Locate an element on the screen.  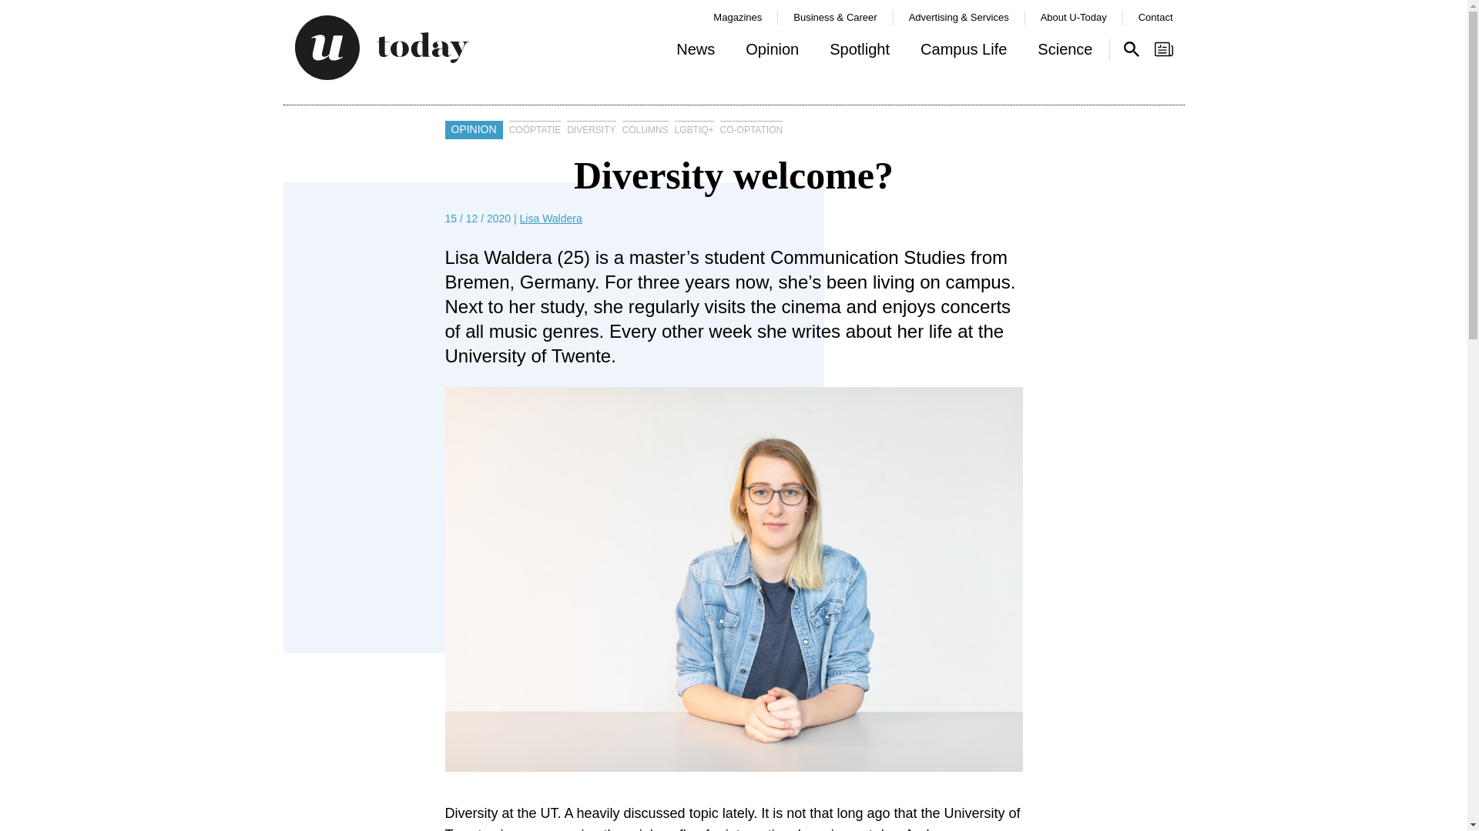
CO-OPTATION is located at coordinates (752, 129).